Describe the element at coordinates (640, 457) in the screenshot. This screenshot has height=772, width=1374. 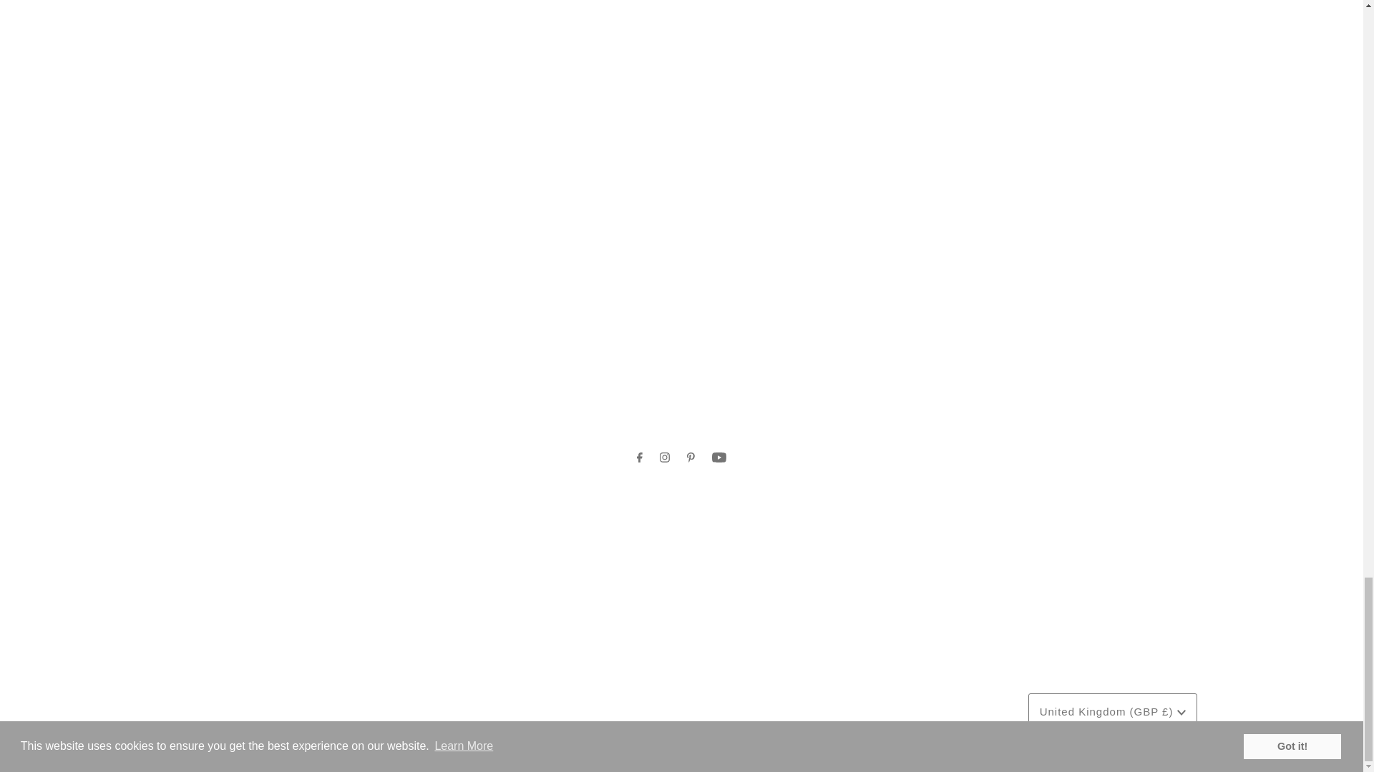
I see `Facebook` at that location.